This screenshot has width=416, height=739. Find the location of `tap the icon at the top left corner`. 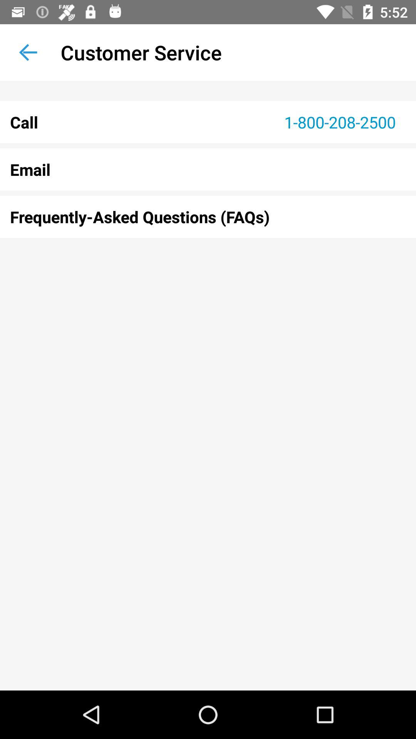

tap the icon at the top left corner is located at coordinates (28, 52).